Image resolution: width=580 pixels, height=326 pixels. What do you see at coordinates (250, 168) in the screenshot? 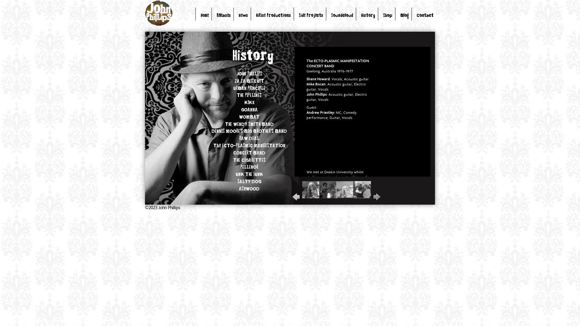
I see `PELLENOR` at bounding box center [250, 168].